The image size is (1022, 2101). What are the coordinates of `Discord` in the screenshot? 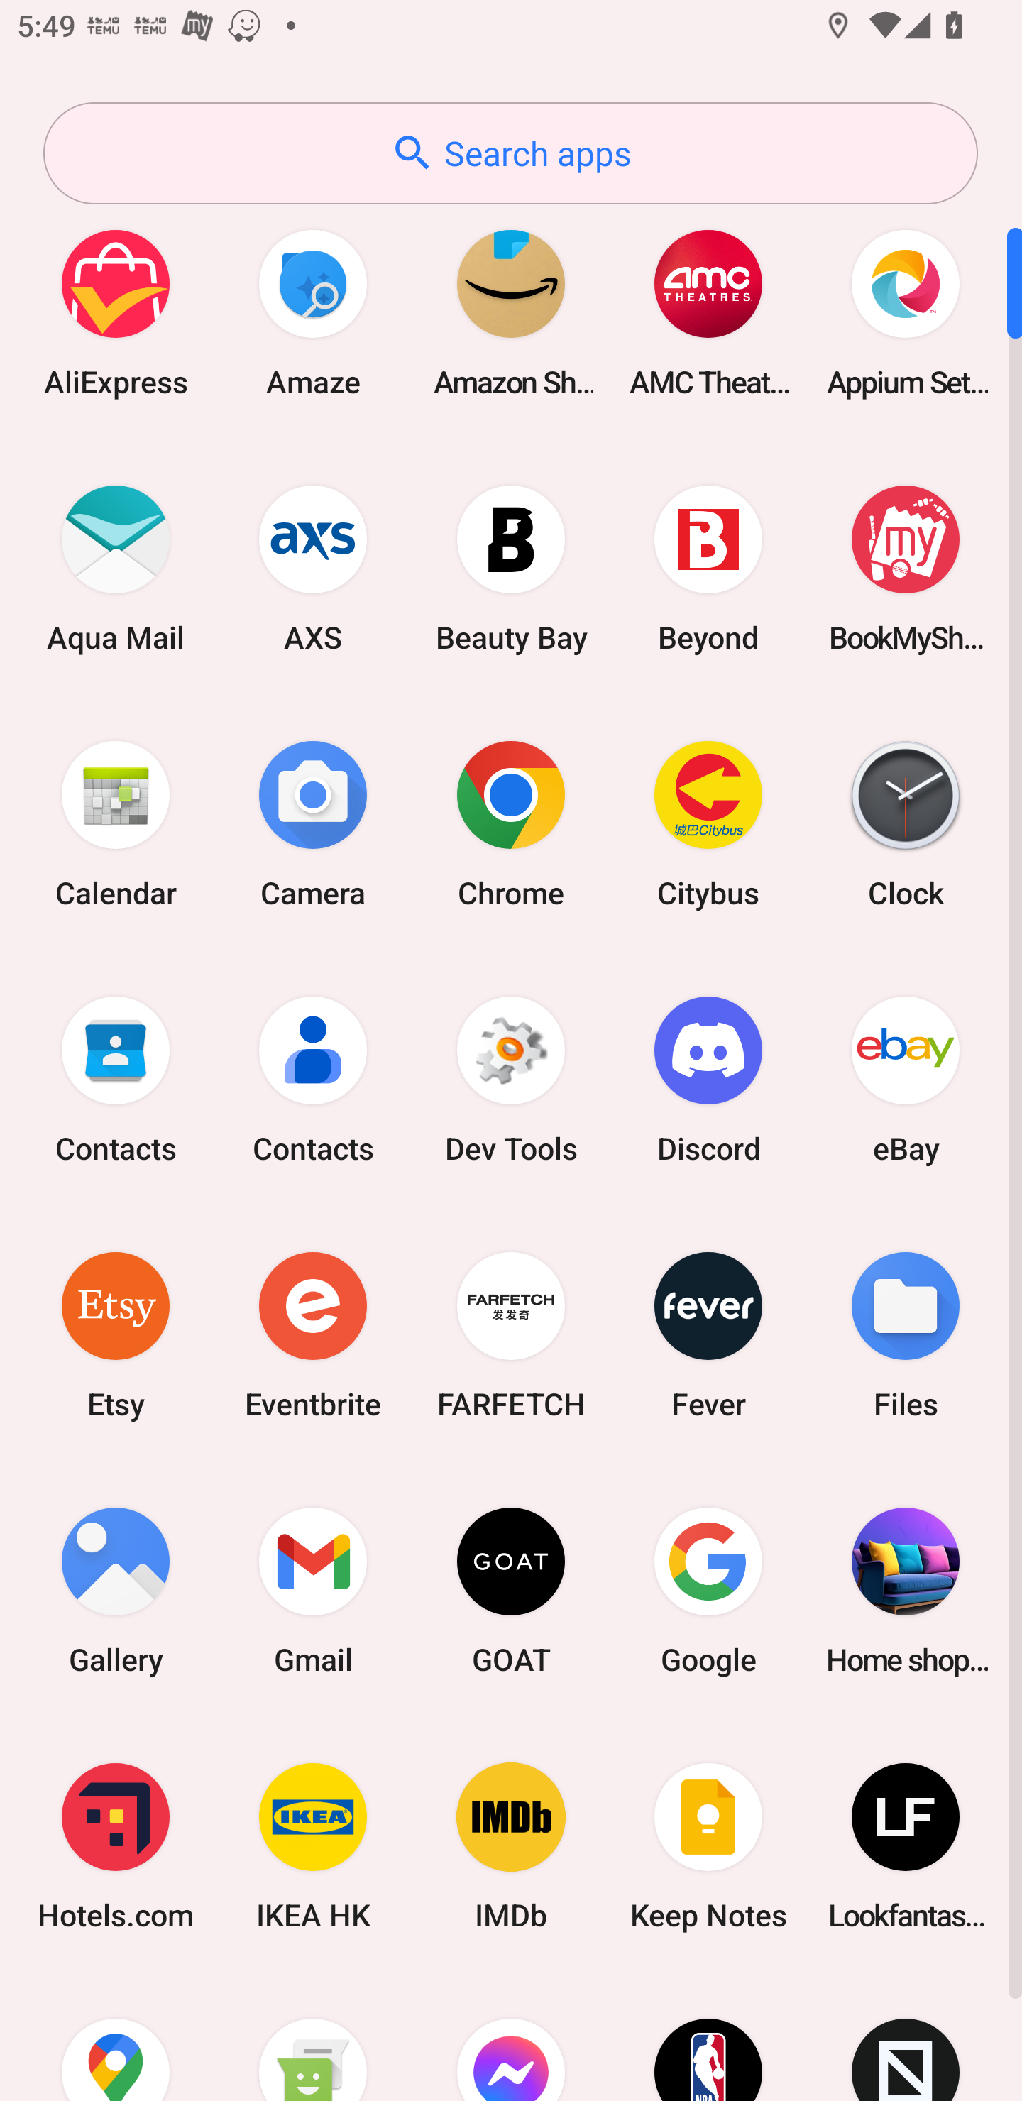 It's located at (708, 1079).